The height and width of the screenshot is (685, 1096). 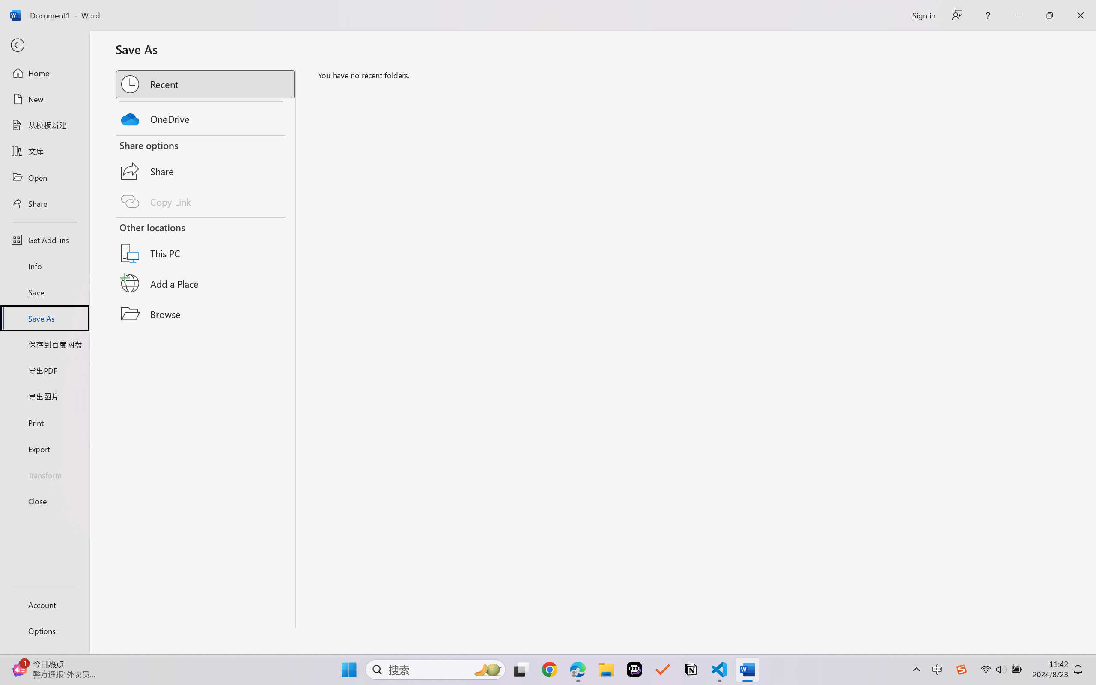 I want to click on Copy Link, so click(x=206, y=201).